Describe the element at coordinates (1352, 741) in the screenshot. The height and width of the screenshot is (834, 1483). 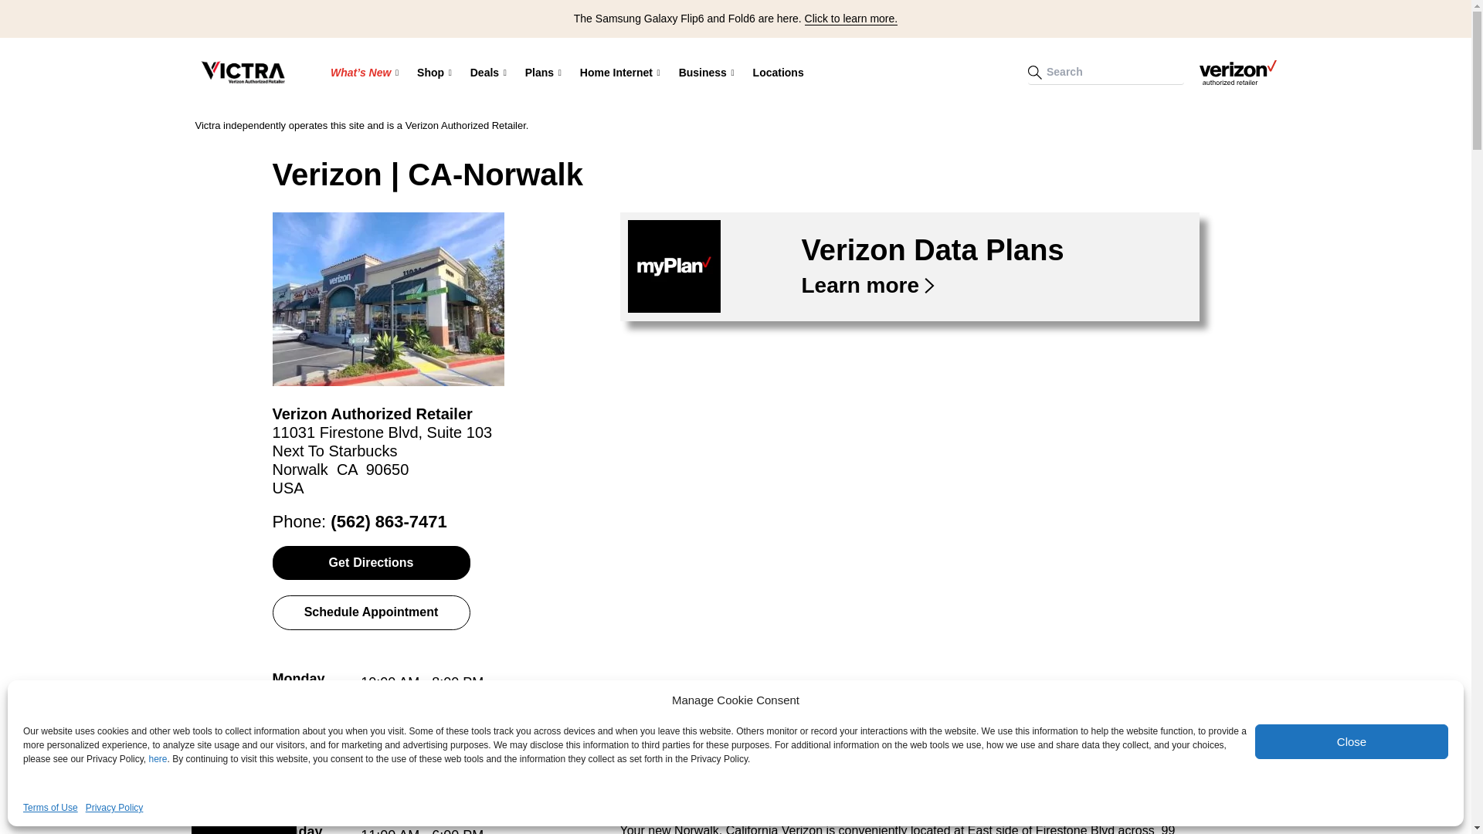
I see `Close` at that location.